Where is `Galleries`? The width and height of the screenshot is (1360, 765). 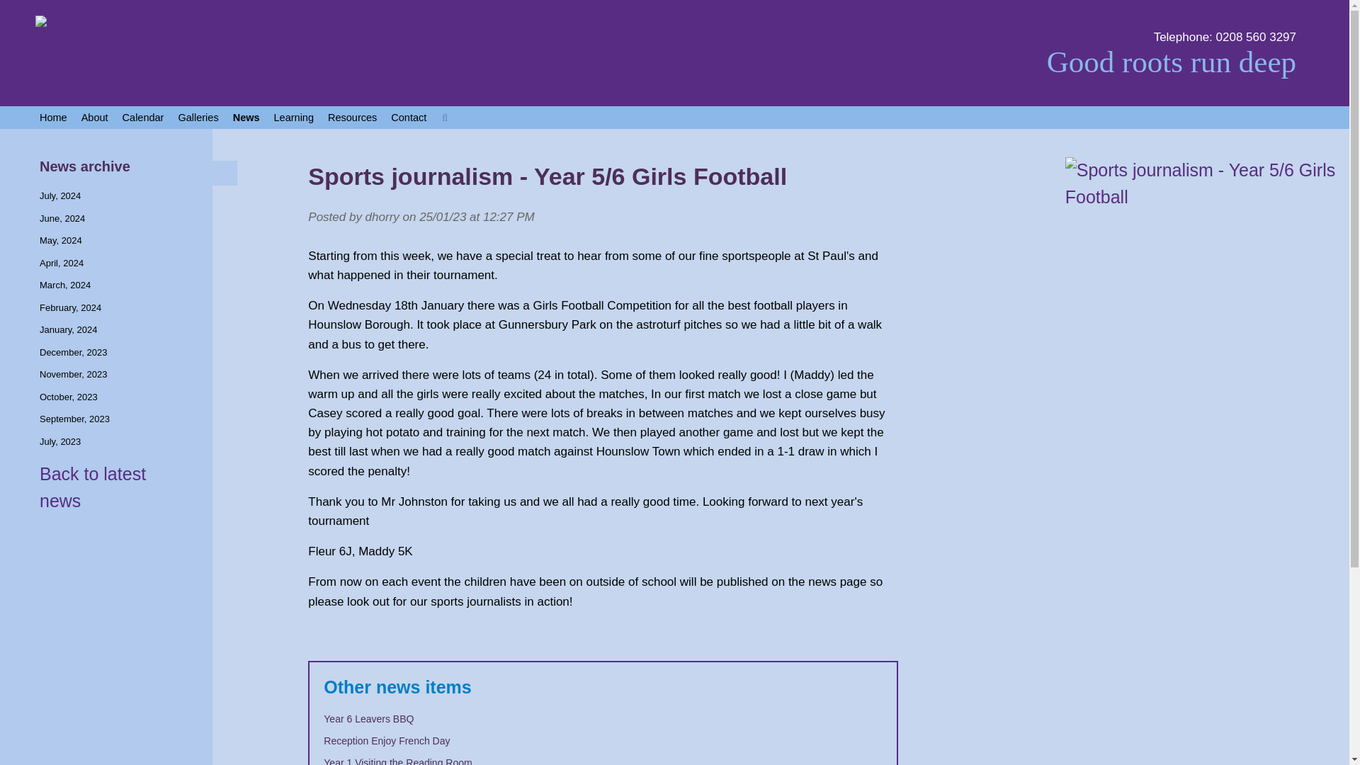 Galleries is located at coordinates (198, 118).